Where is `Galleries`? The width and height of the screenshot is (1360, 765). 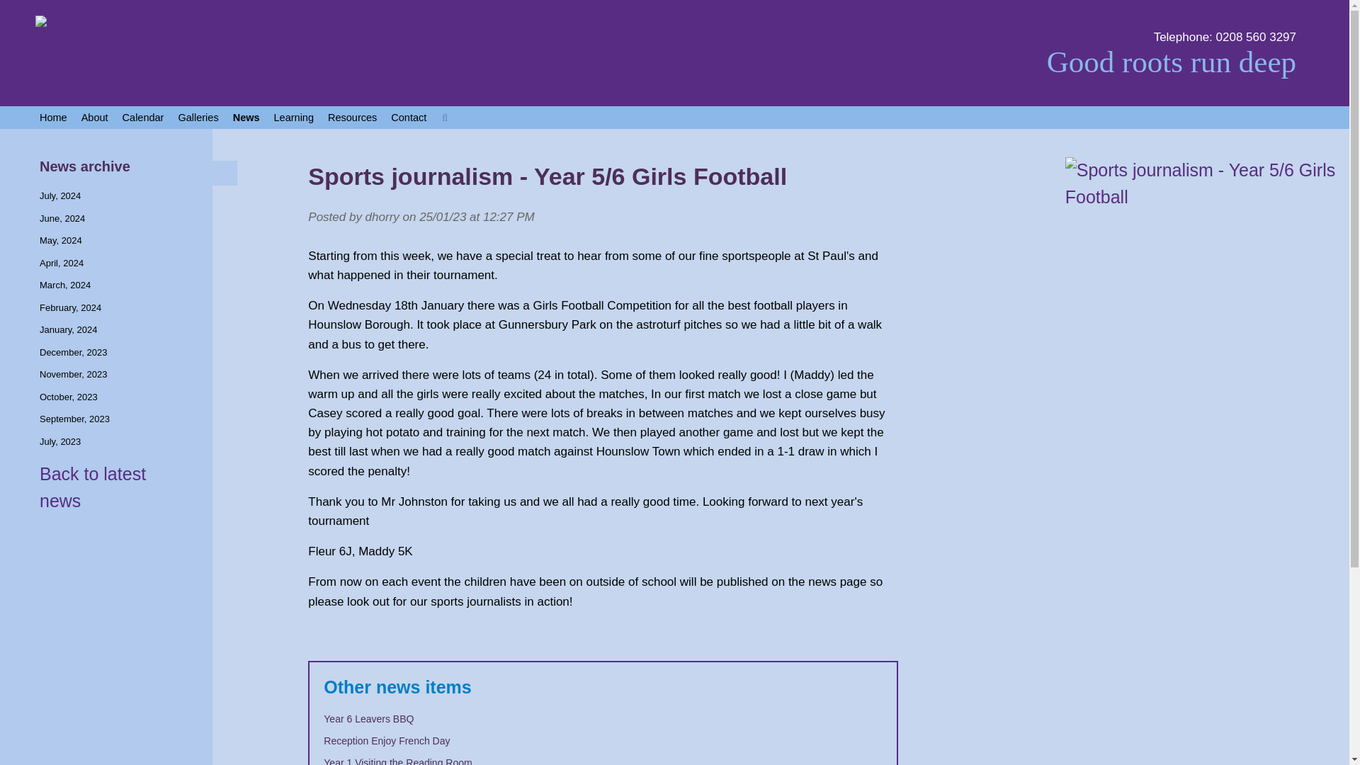 Galleries is located at coordinates (198, 118).